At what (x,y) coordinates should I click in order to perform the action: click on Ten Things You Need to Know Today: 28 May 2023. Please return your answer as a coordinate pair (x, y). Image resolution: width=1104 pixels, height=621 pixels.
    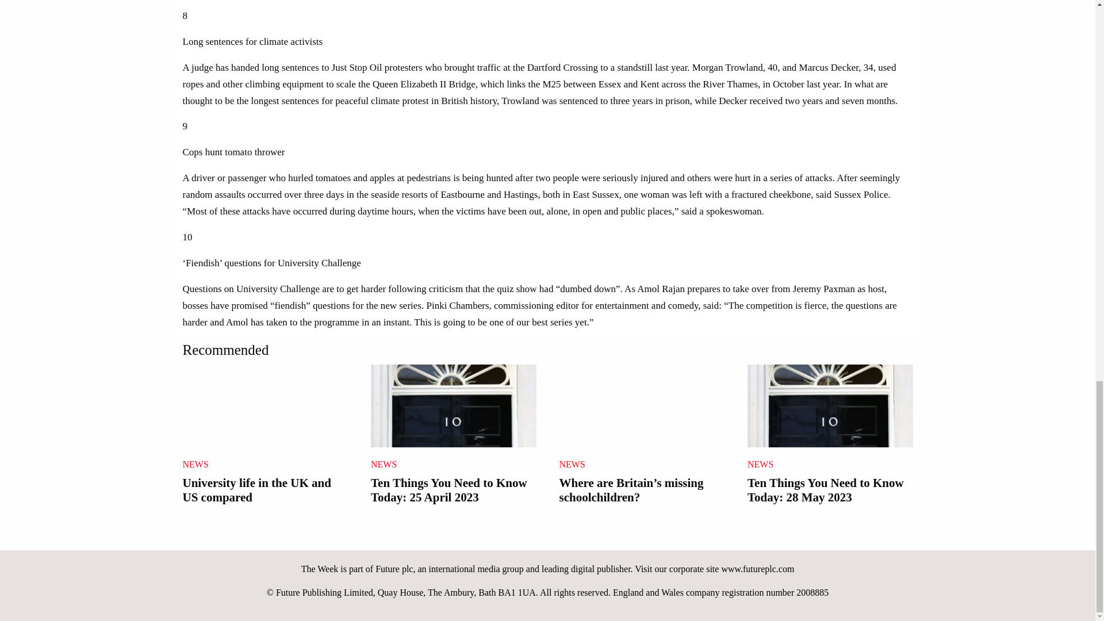
    Looking at the image, I should click on (830, 436).